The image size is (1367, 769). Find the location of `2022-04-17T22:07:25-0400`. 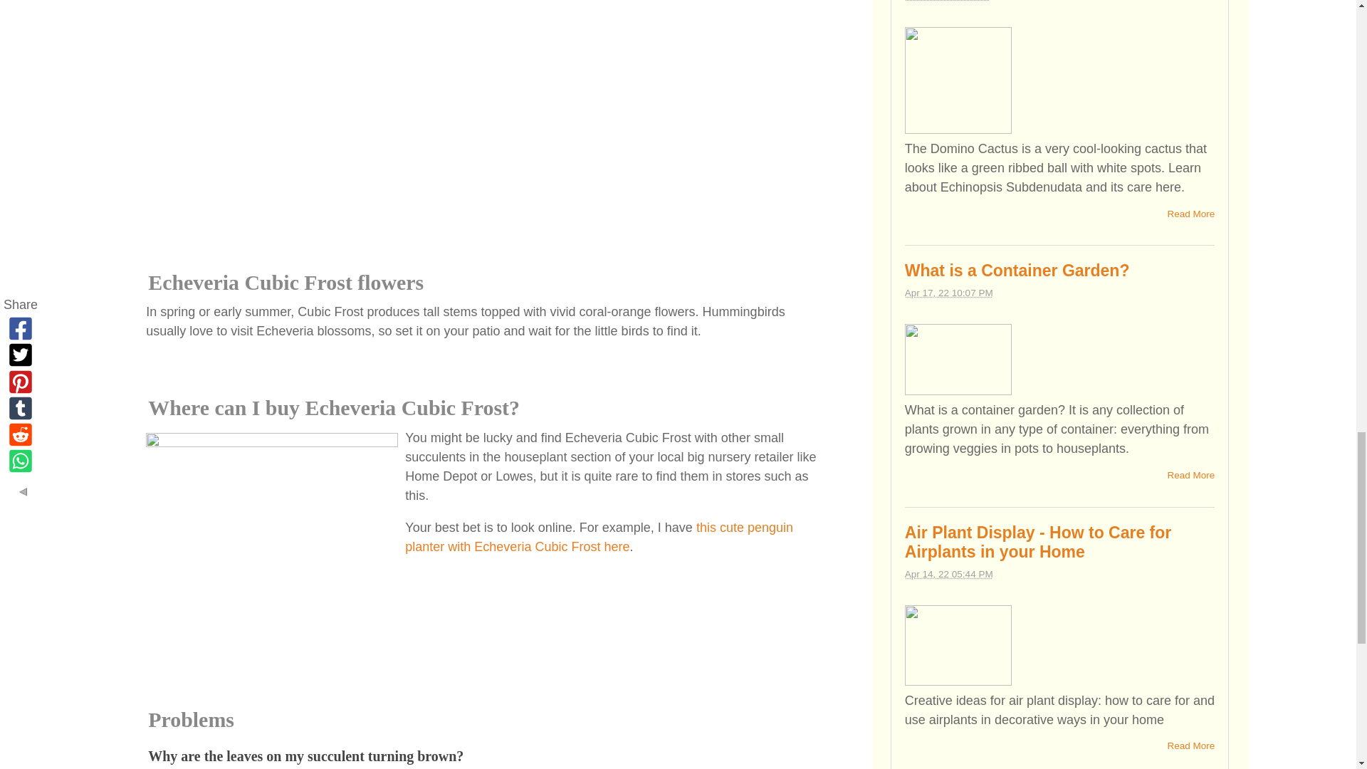

2022-04-17T22:07:25-0400 is located at coordinates (949, 293).